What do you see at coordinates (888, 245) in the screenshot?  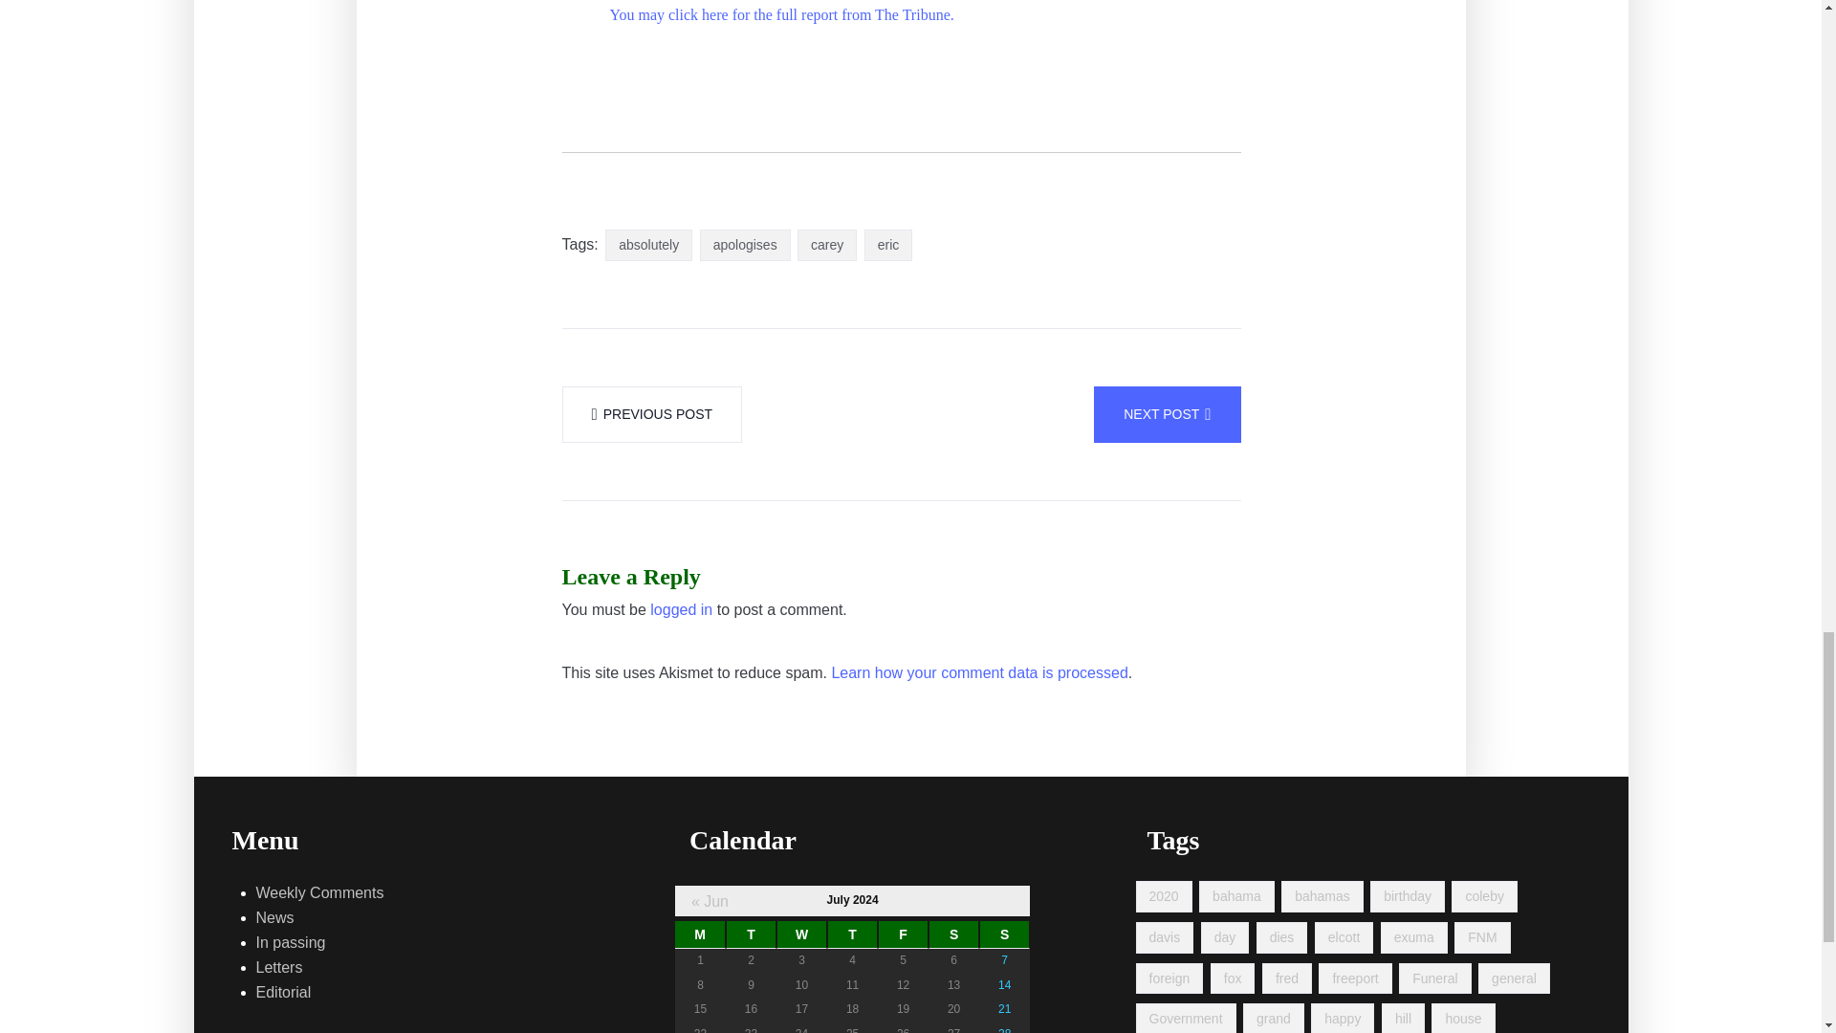 I see `eric` at bounding box center [888, 245].